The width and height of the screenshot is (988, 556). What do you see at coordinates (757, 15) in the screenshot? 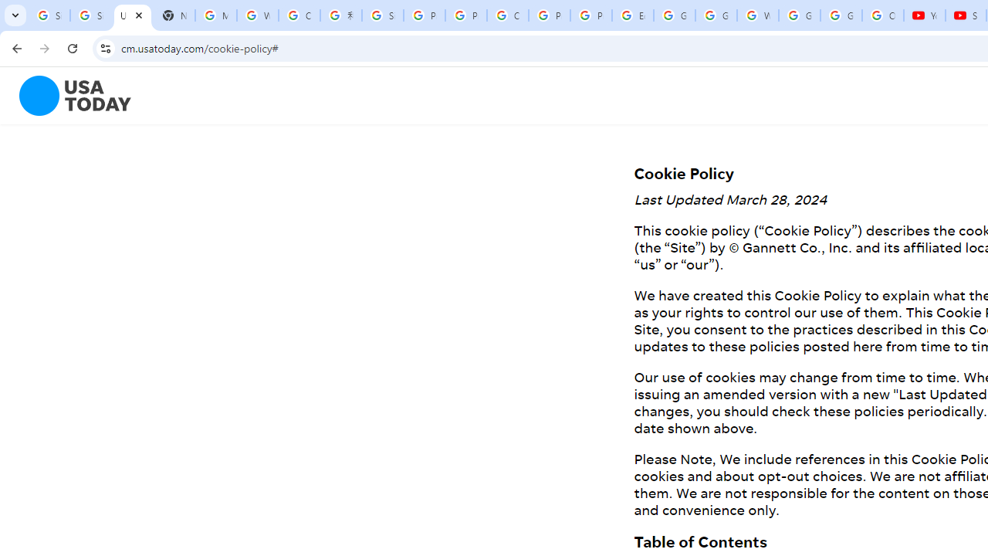
I see `Welcome to My Activity` at bounding box center [757, 15].